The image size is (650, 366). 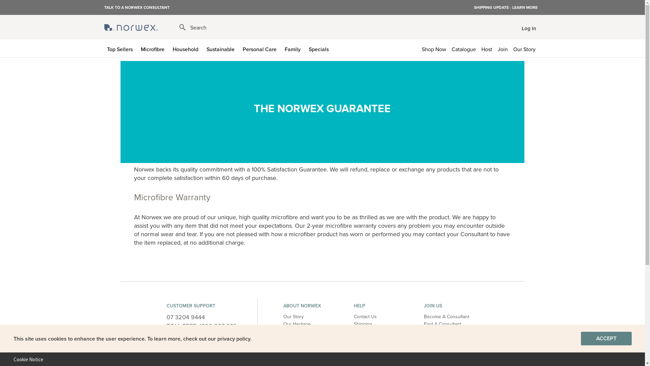 What do you see at coordinates (434, 48) in the screenshot?
I see `Shop Now` at bounding box center [434, 48].